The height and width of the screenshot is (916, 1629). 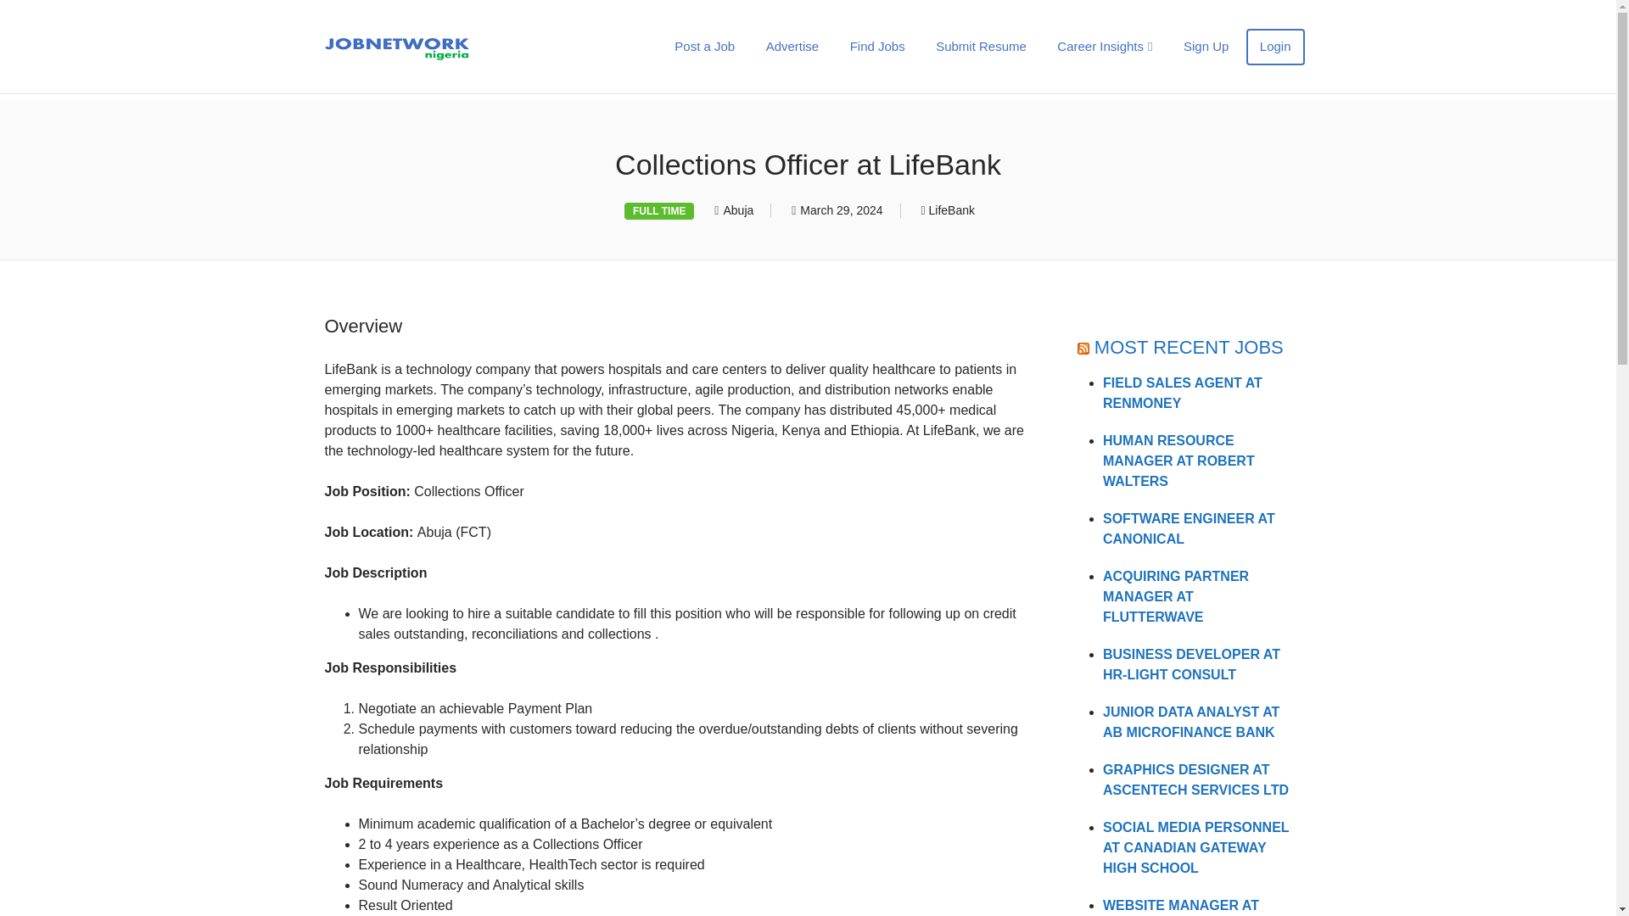 I want to click on MOST RECENT JOBS, so click(x=1189, y=348).